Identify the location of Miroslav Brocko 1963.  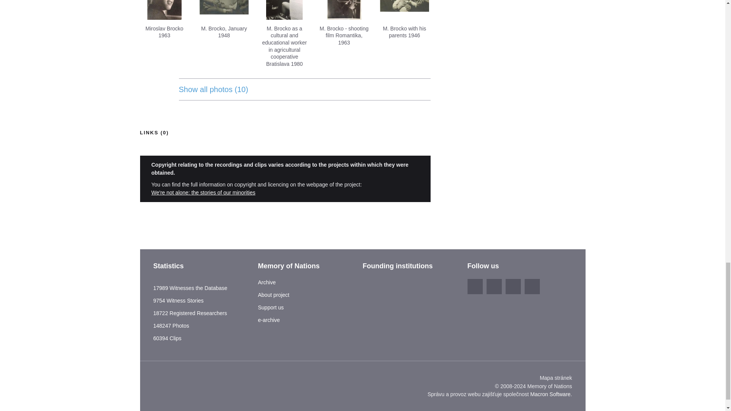
(164, 10).